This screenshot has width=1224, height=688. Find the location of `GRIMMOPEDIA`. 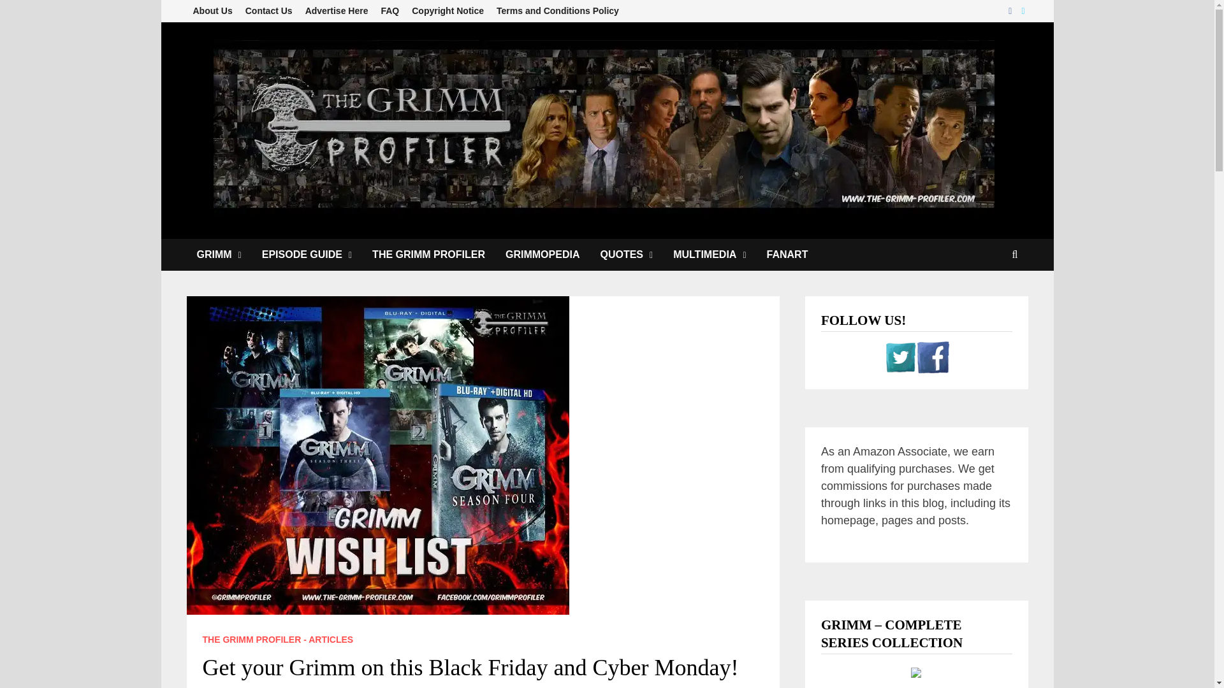

GRIMMOPEDIA is located at coordinates (543, 255).